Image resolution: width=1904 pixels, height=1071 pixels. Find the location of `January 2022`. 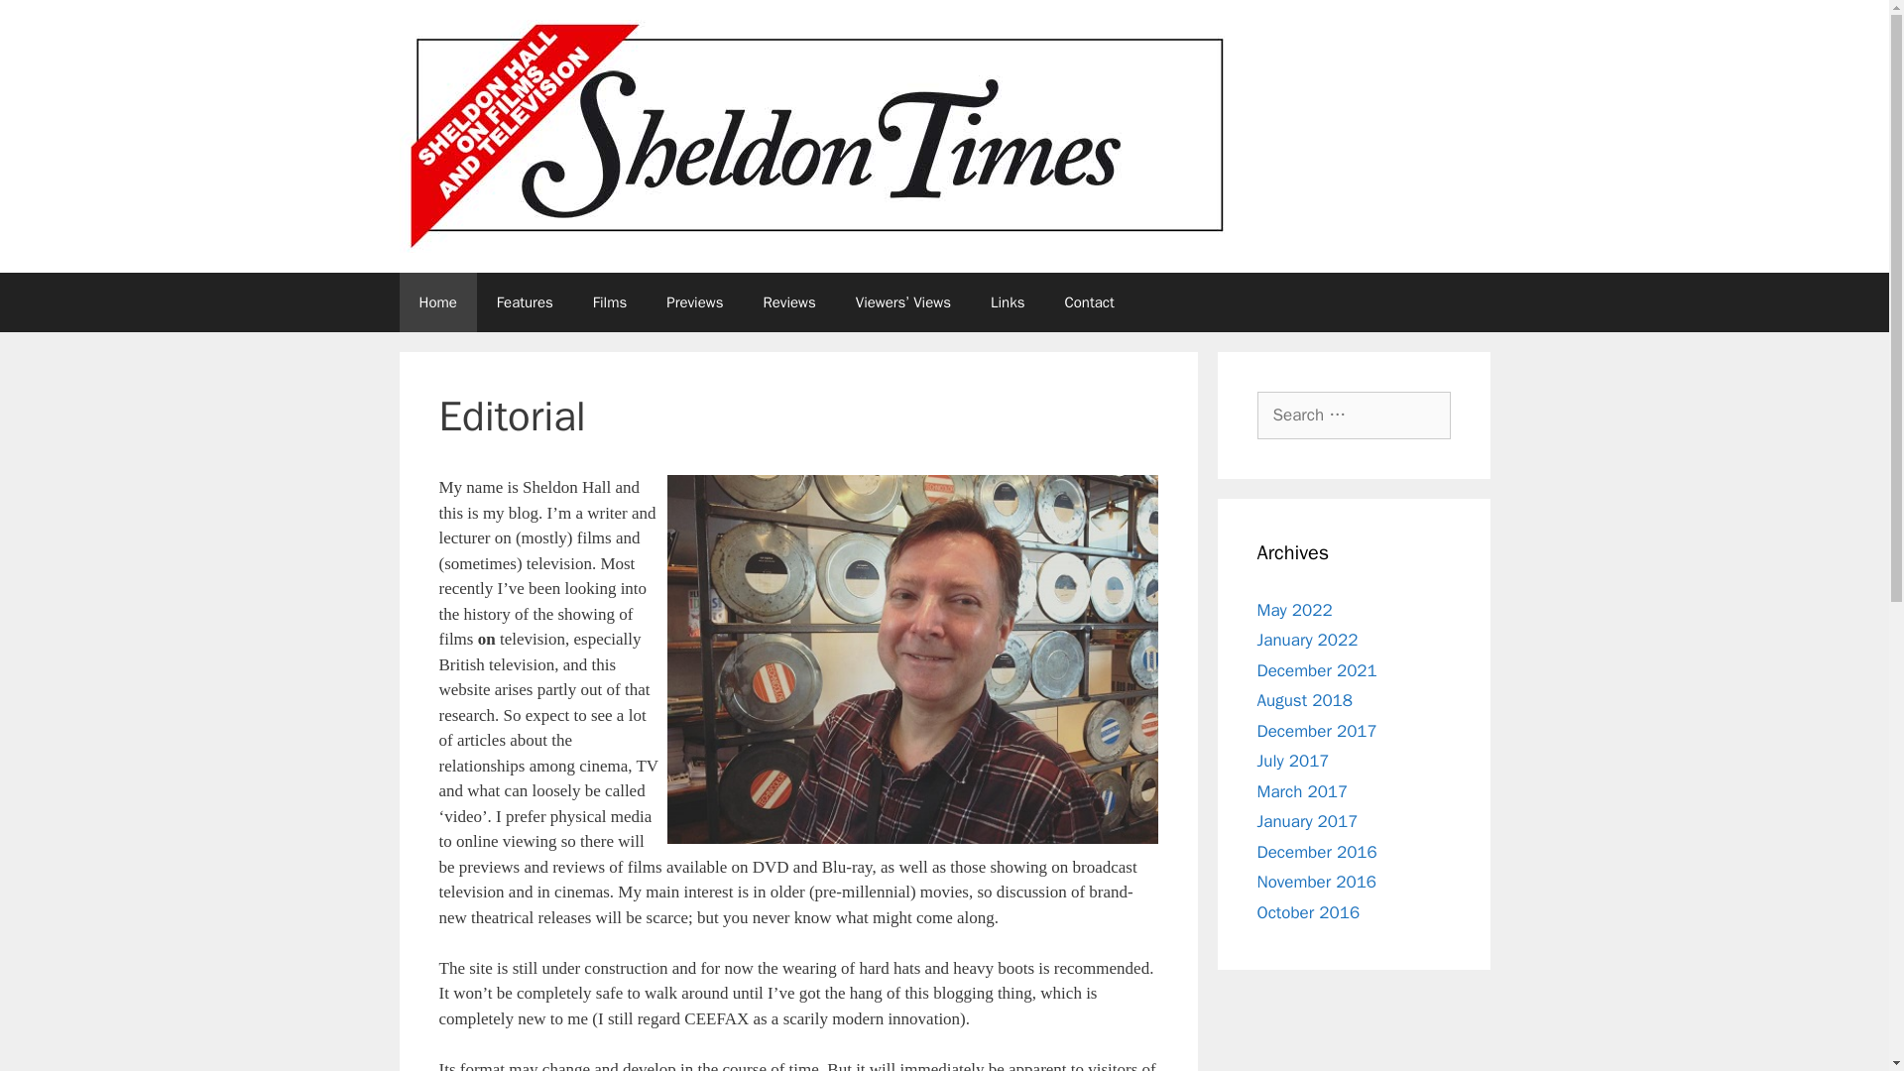

January 2022 is located at coordinates (1307, 640).